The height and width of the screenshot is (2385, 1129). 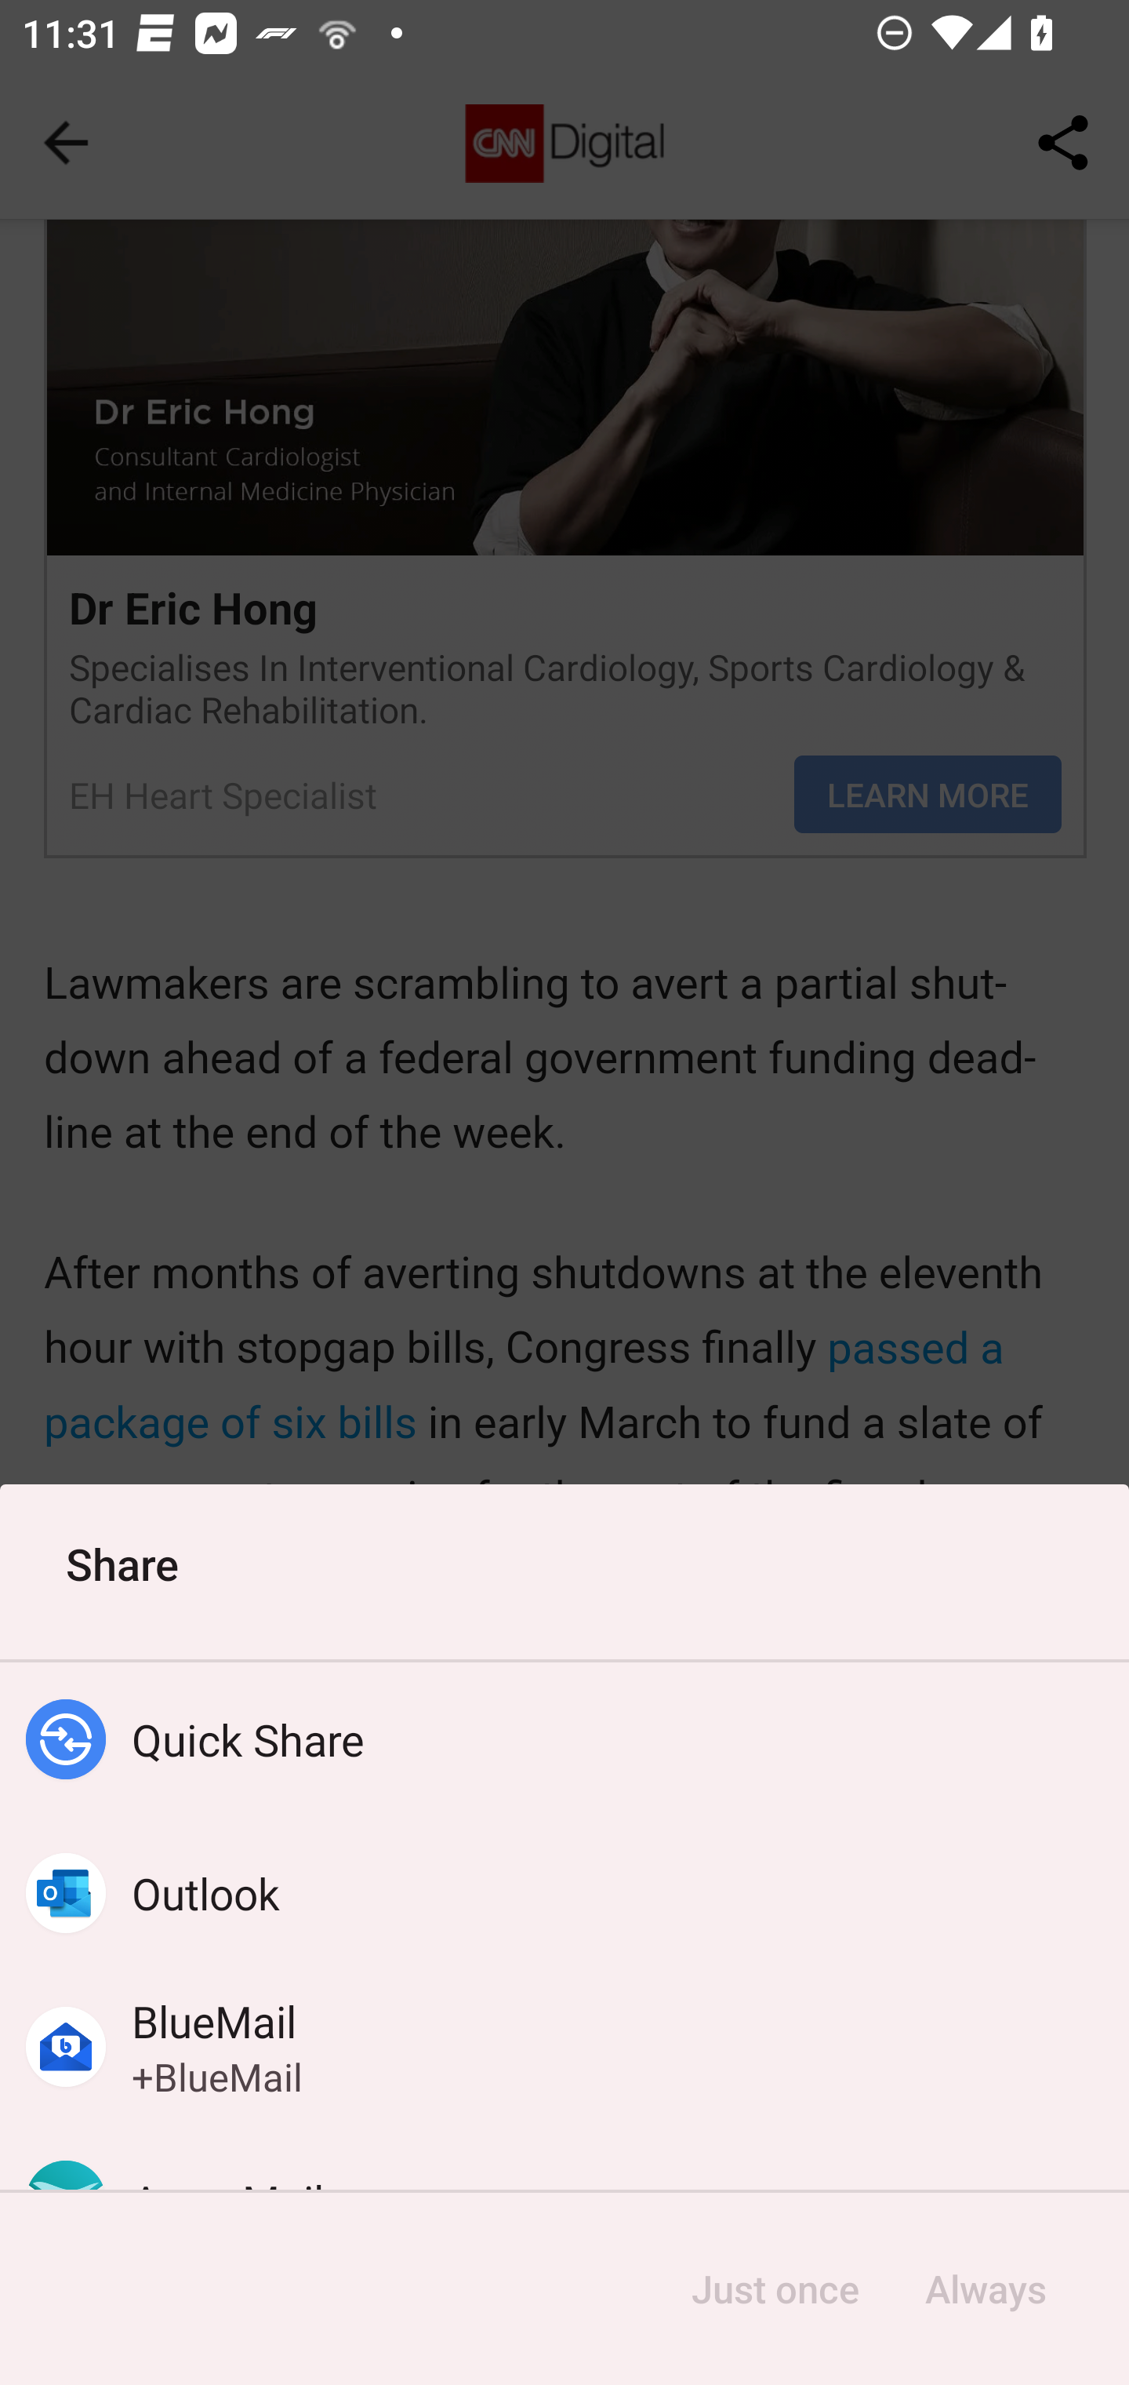 I want to click on Outlook, so click(x=564, y=1894).